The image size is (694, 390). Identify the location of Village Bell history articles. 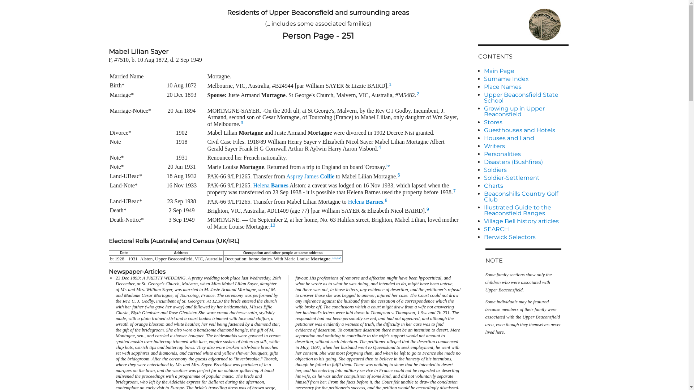
(526, 221).